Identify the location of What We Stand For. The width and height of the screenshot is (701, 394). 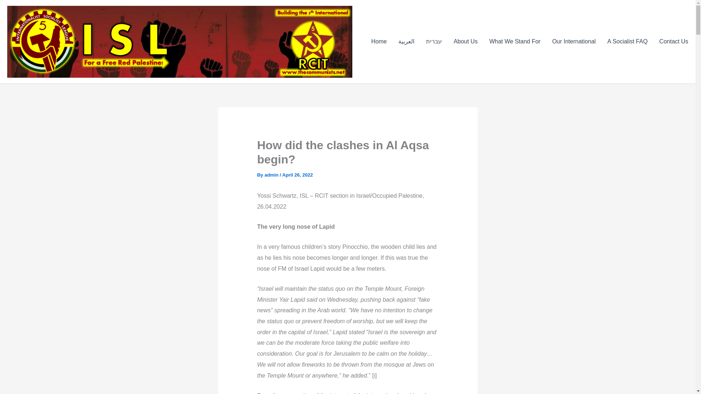
(515, 42).